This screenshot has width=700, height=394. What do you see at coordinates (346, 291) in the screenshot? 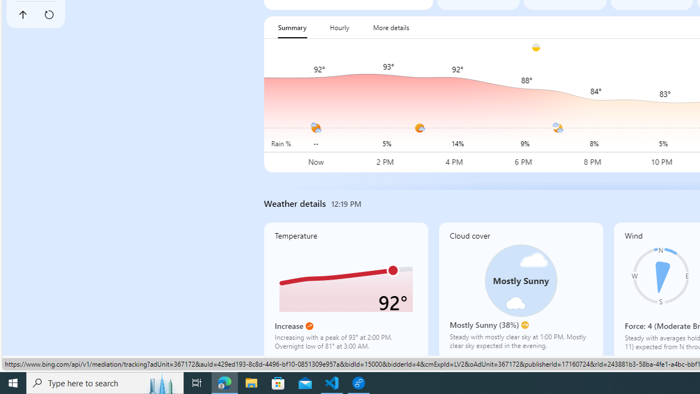
I see `Temperature` at bounding box center [346, 291].